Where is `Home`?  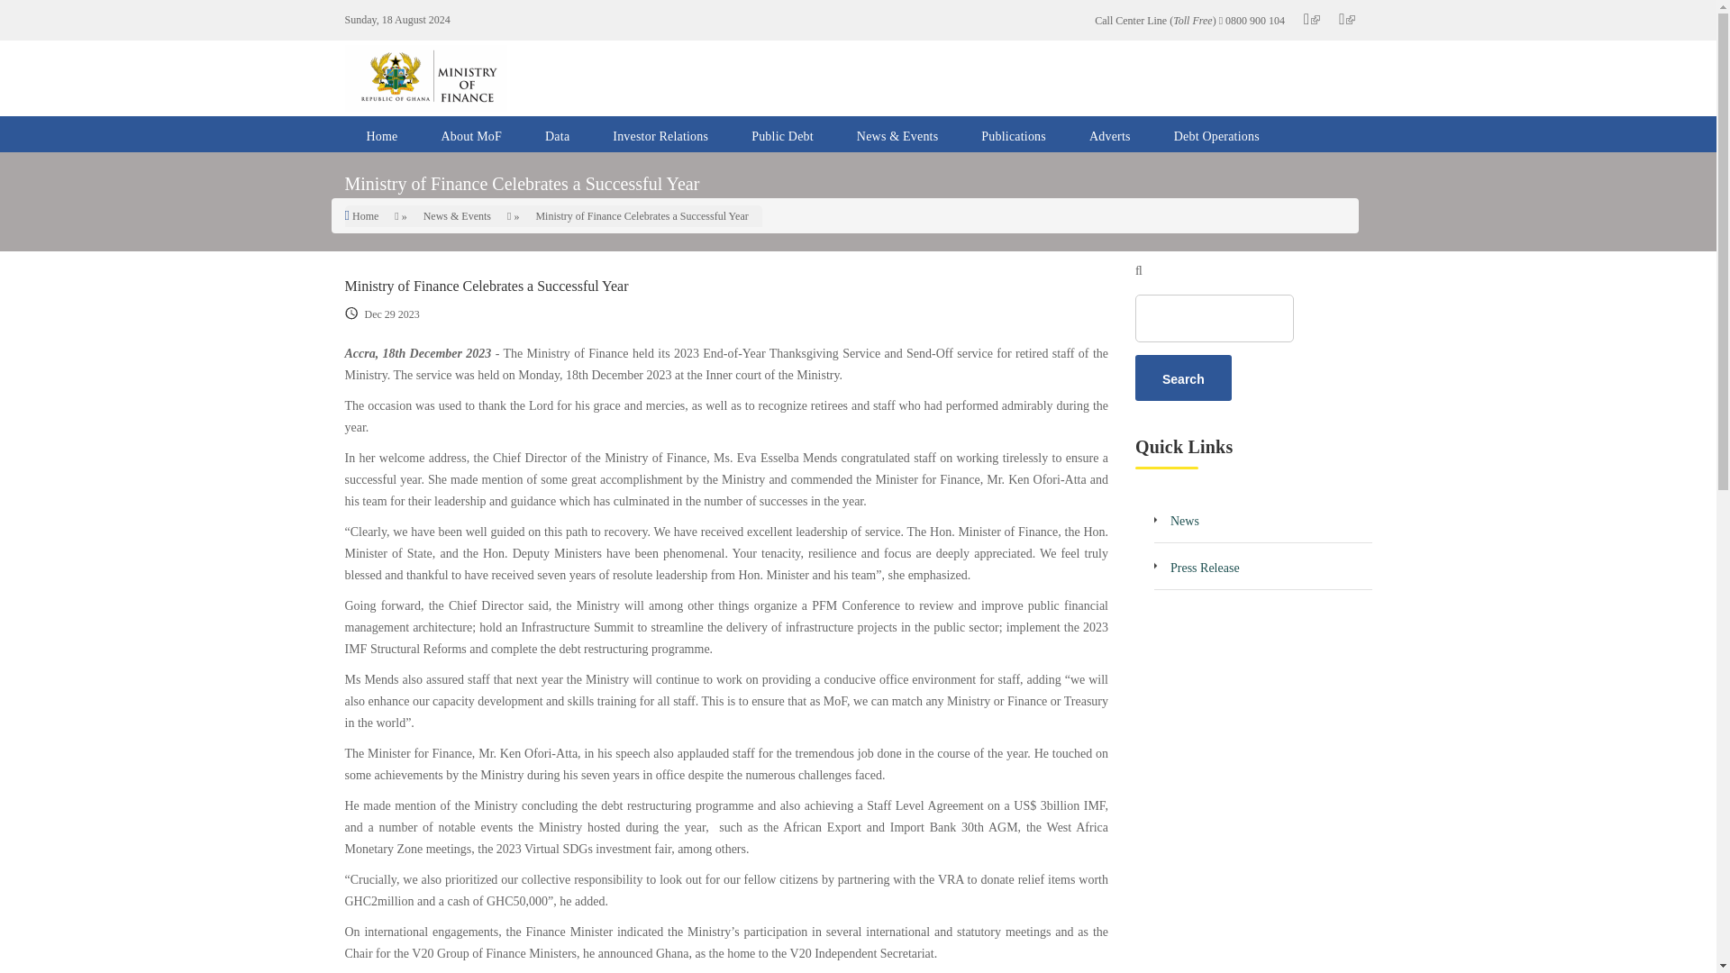
Home is located at coordinates (366, 216).